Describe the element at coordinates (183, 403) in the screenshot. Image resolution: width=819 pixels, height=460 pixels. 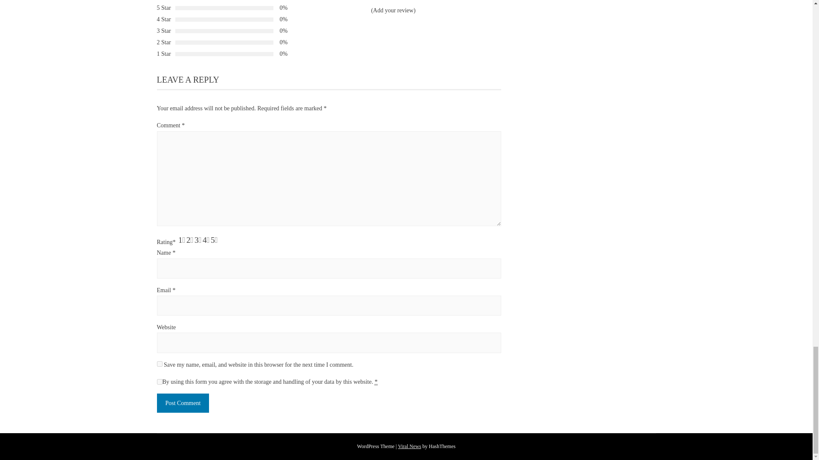
I see `Post Comment` at that location.